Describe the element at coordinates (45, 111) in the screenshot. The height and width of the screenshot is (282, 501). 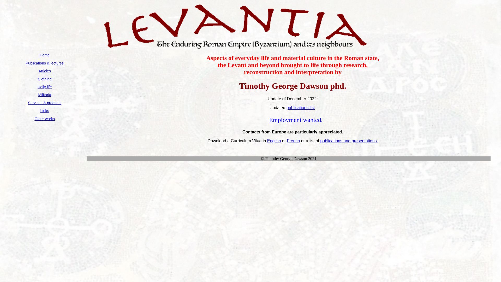
I see `Links` at that location.